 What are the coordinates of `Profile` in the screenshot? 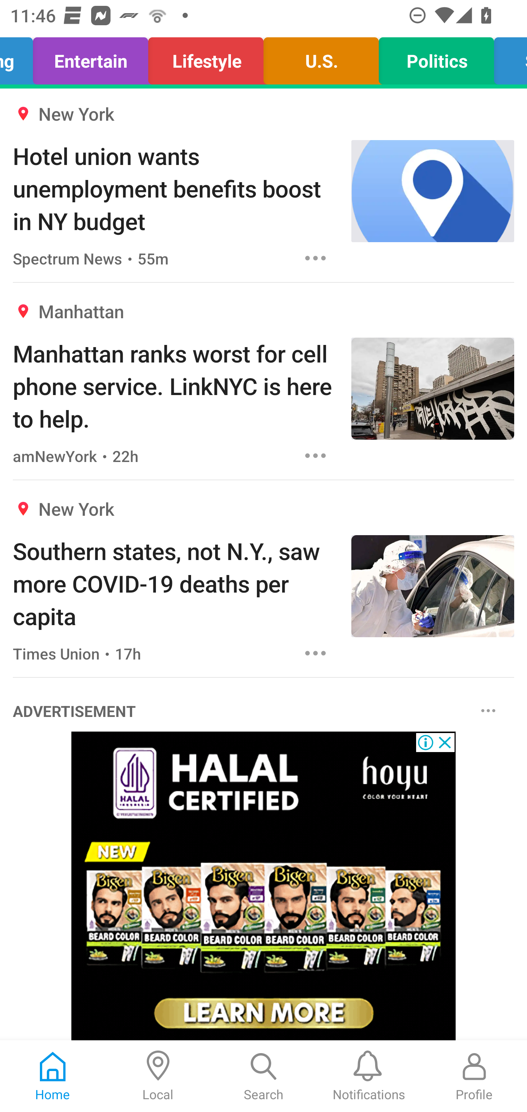 It's located at (474, 1076).